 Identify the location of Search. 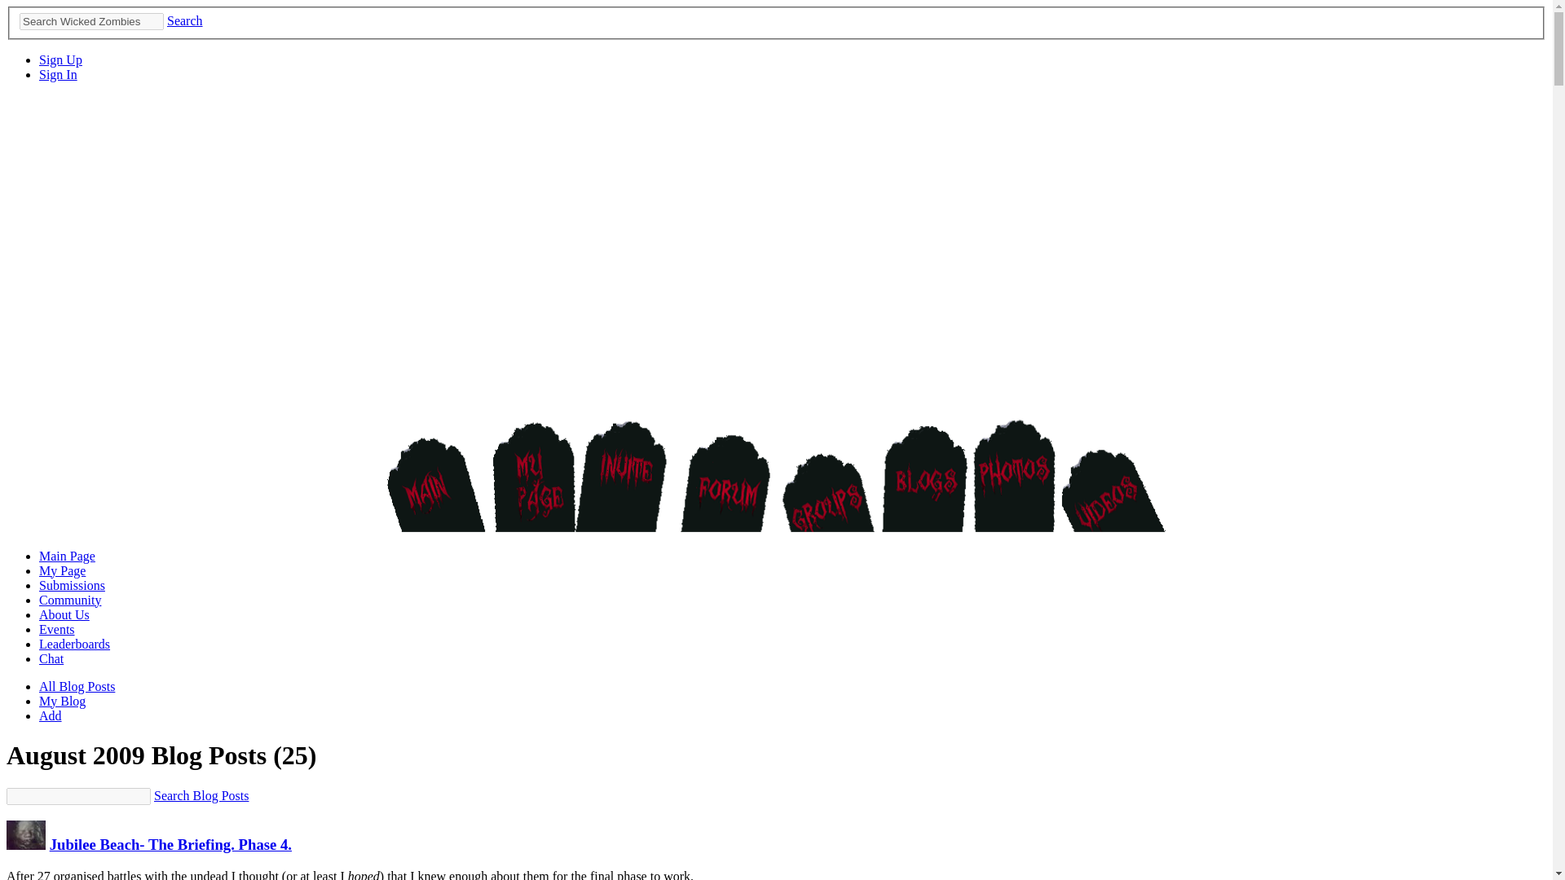
(185, 20).